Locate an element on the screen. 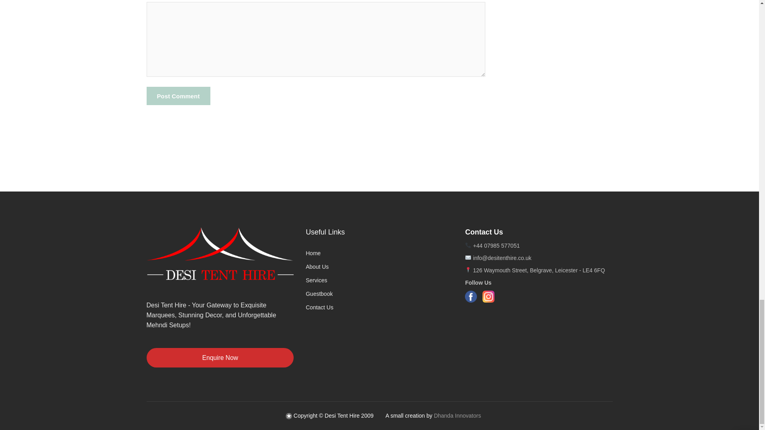  follow the link is located at coordinates (288, 415).